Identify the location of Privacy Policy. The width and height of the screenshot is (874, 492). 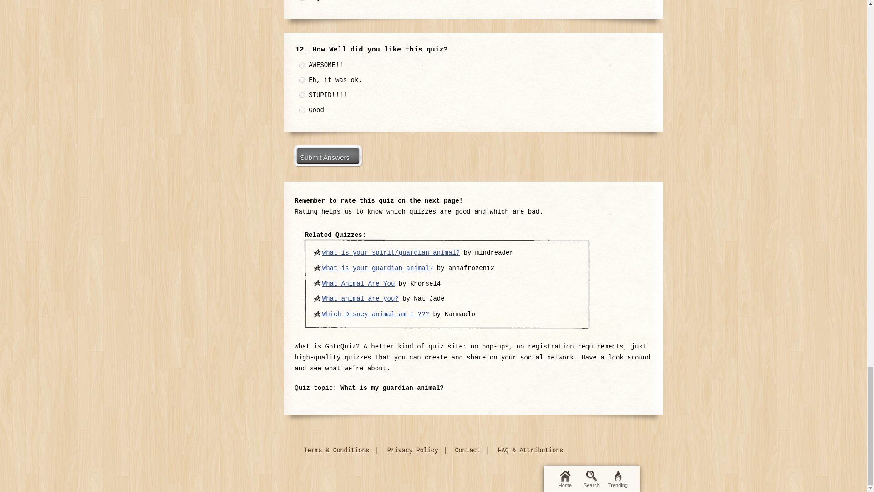
(414, 451).